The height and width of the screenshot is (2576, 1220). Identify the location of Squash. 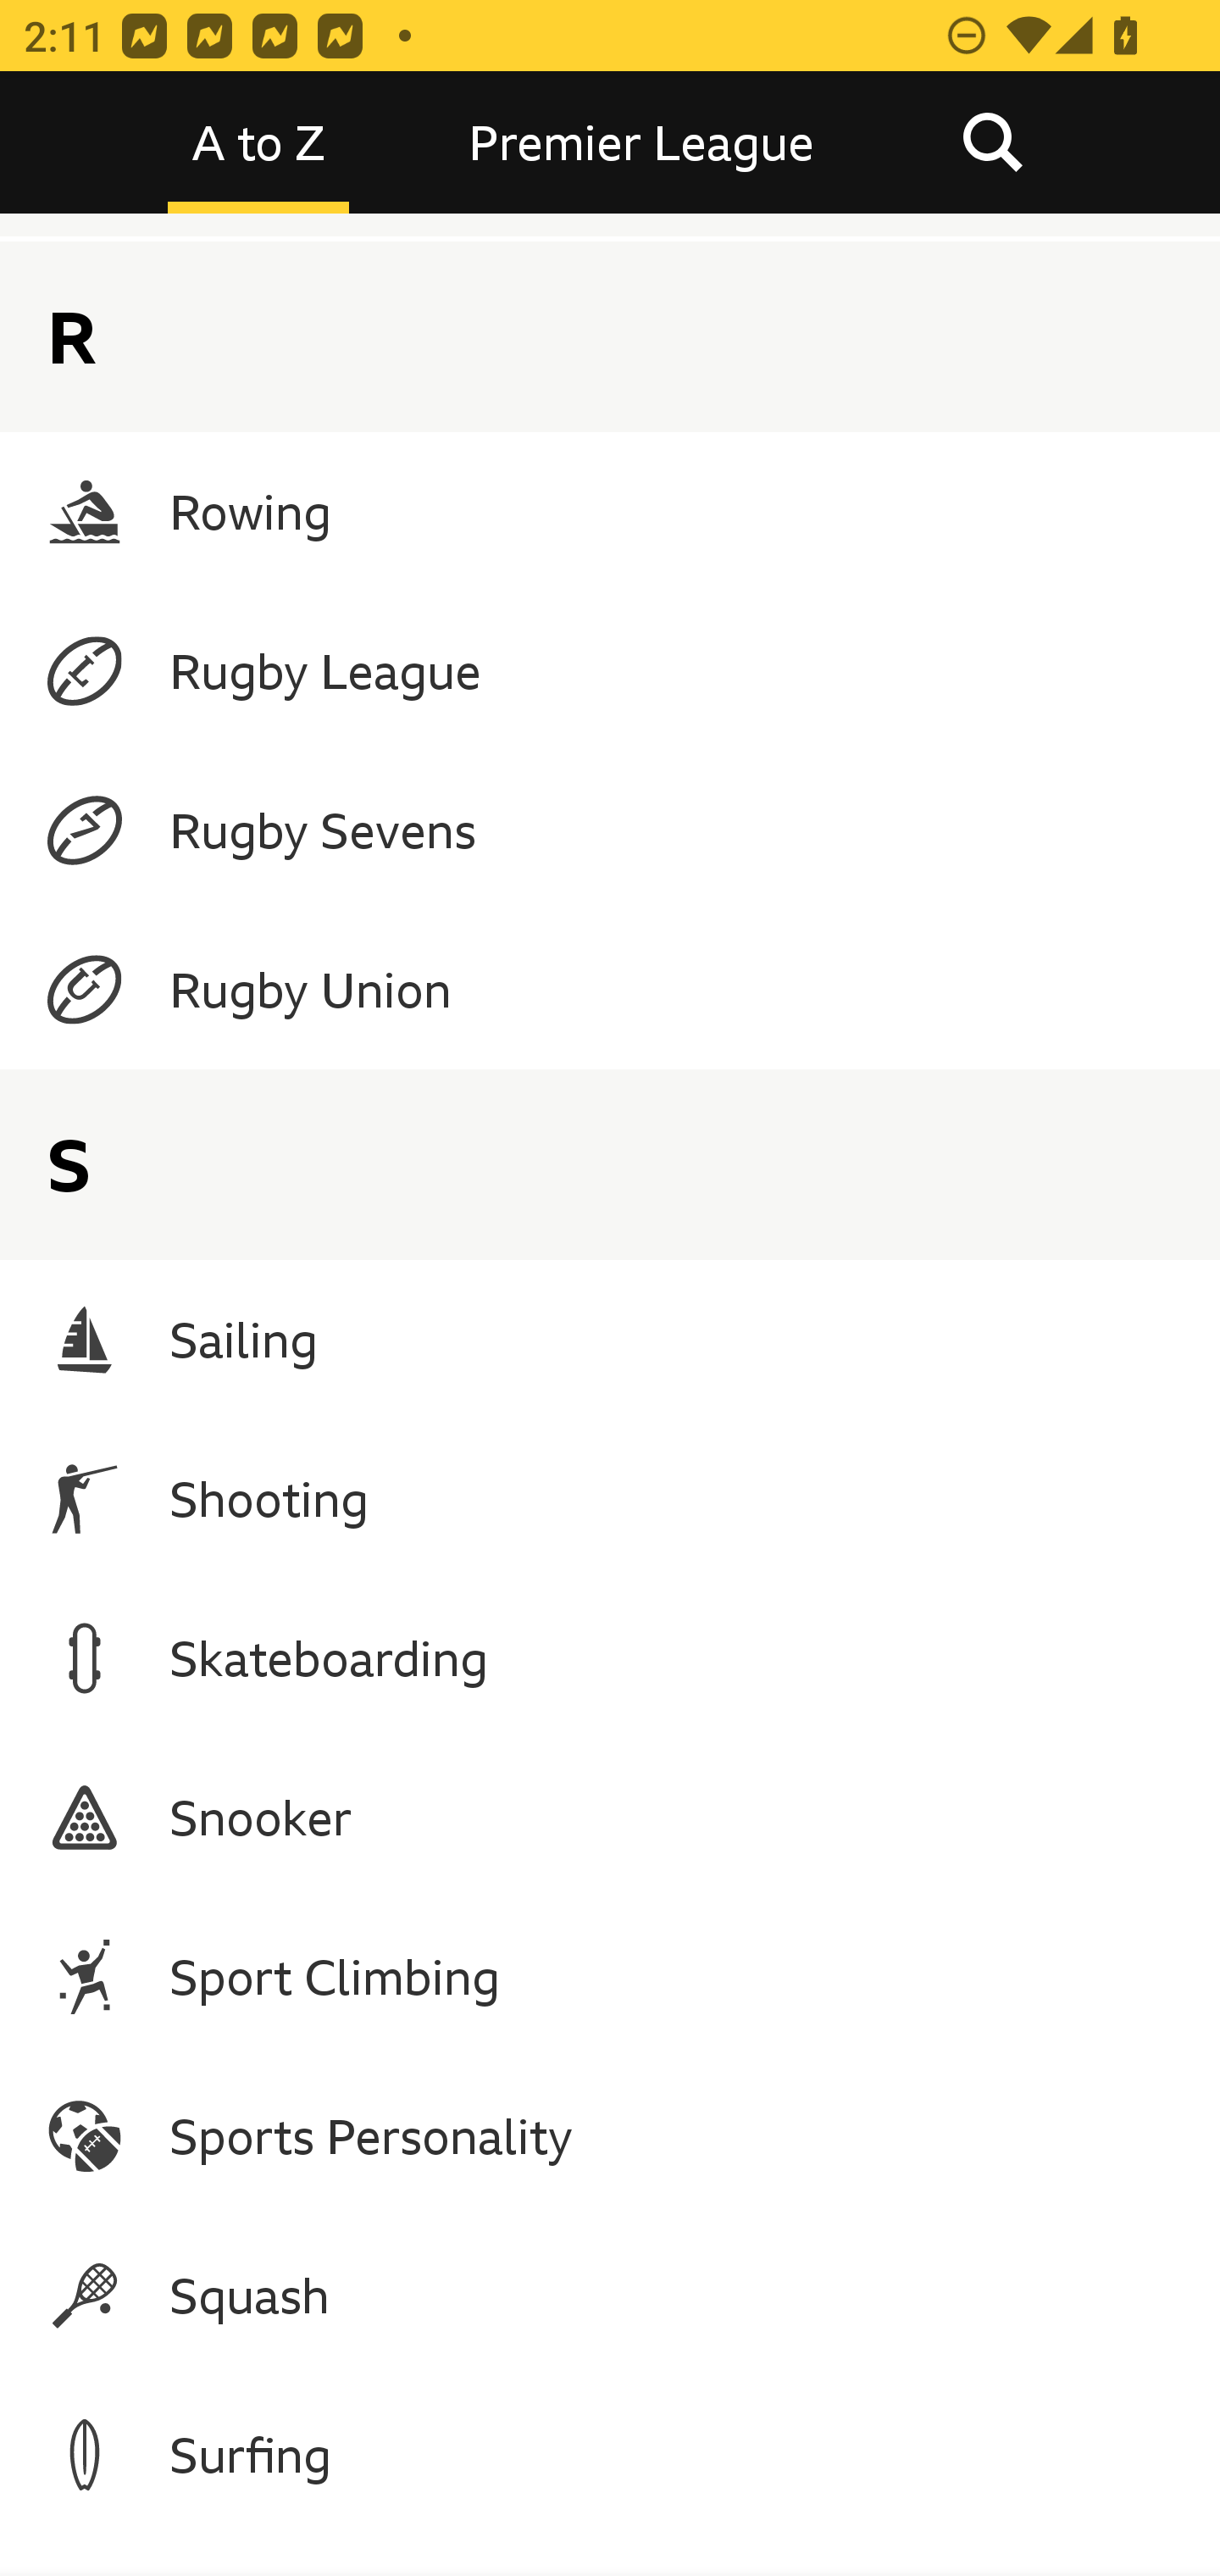
(610, 2295).